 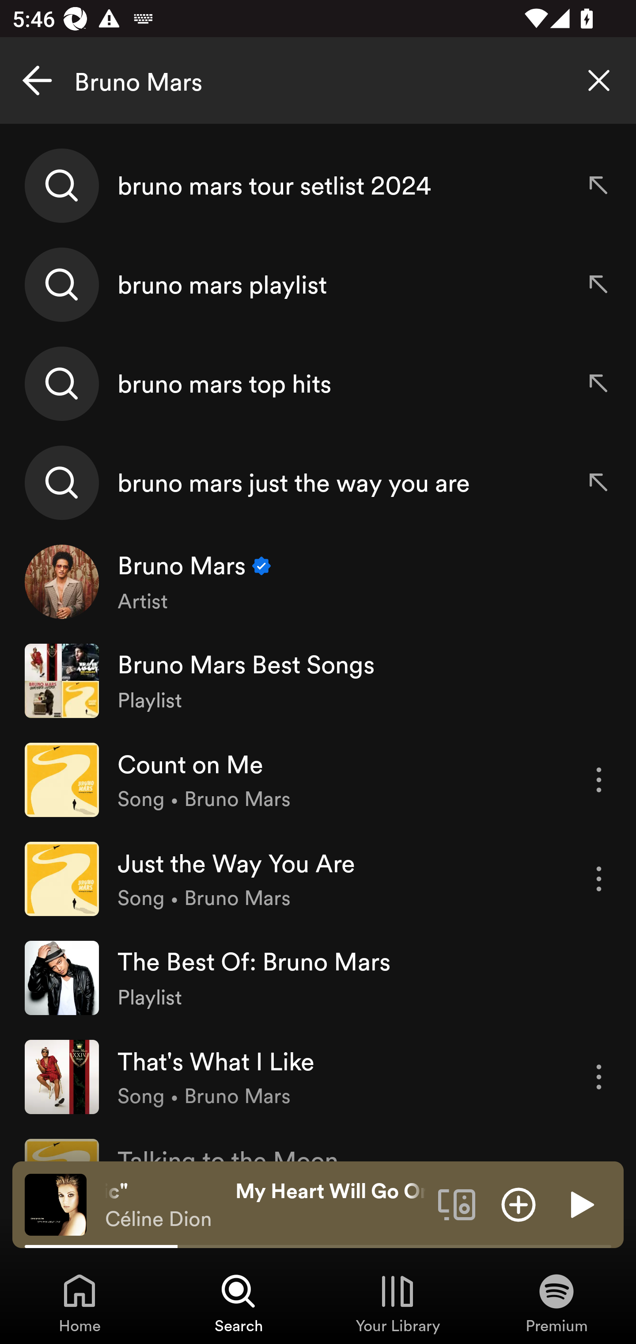 What do you see at coordinates (397, 1302) in the screenshot?
I see `Your Library, Tab 3 of 4 Your Library Your Library` at bounding box center [397, 1302].